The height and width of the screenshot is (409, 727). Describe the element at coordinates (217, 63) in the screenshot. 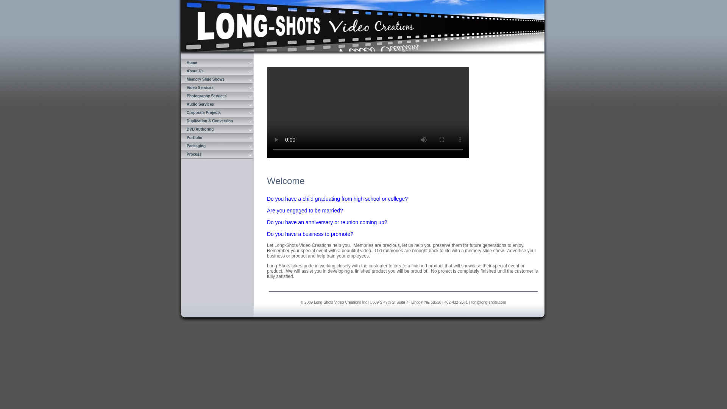

I see `Home` at that location.